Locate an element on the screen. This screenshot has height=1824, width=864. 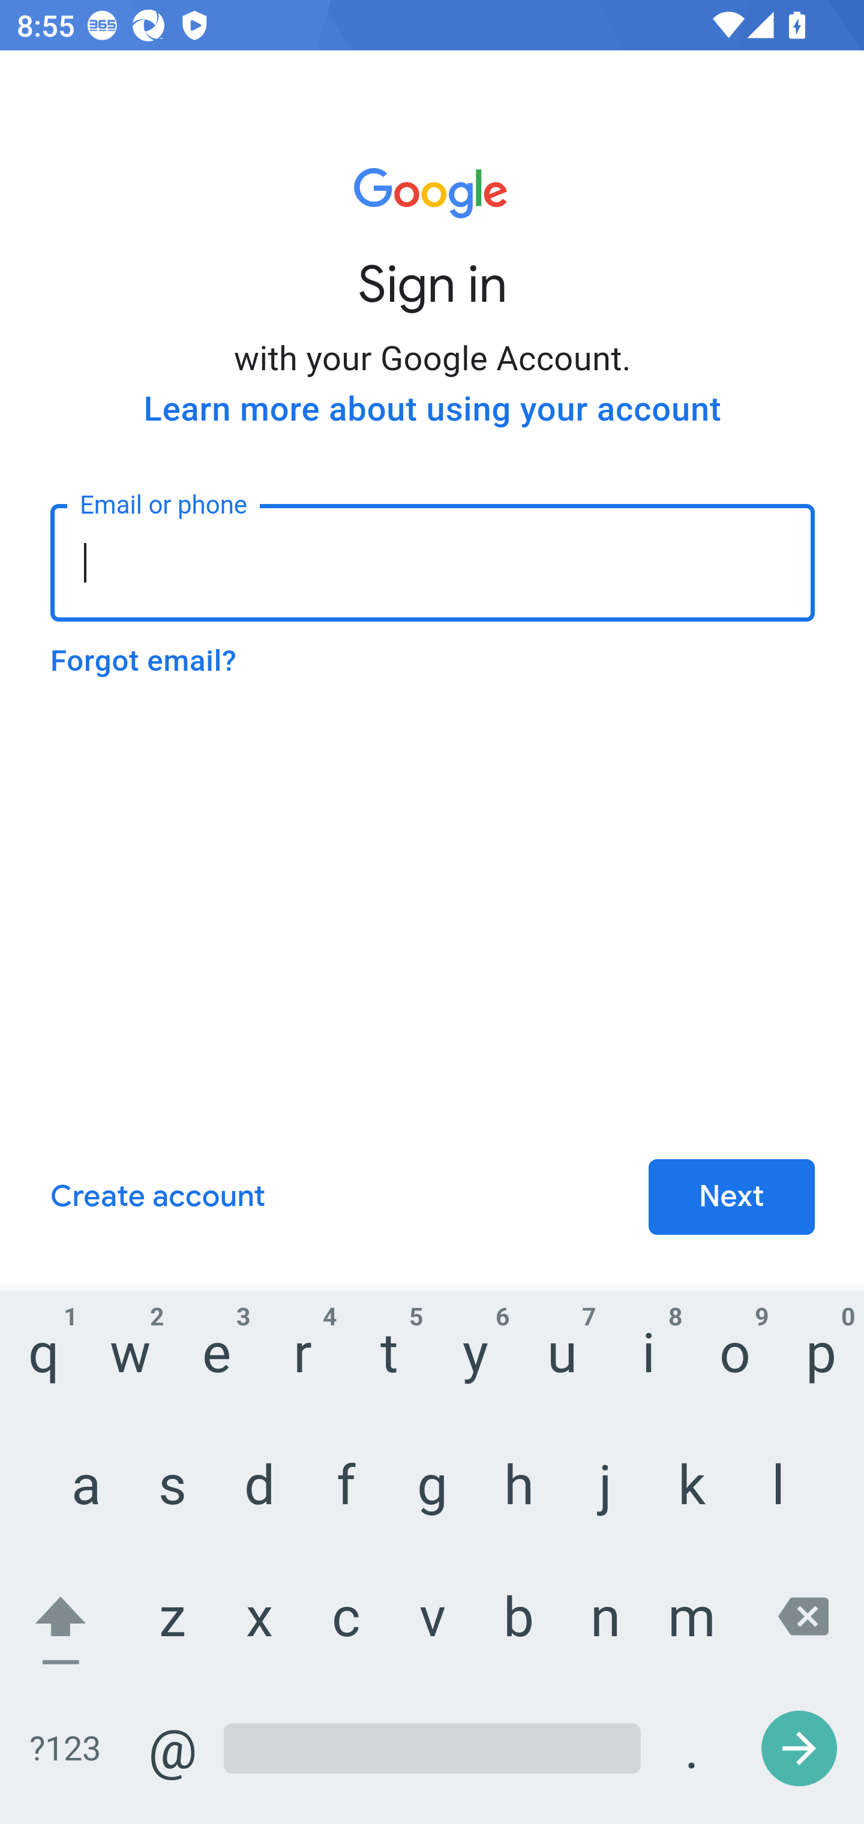
Forgot email? is located at coordinates (143, 661).